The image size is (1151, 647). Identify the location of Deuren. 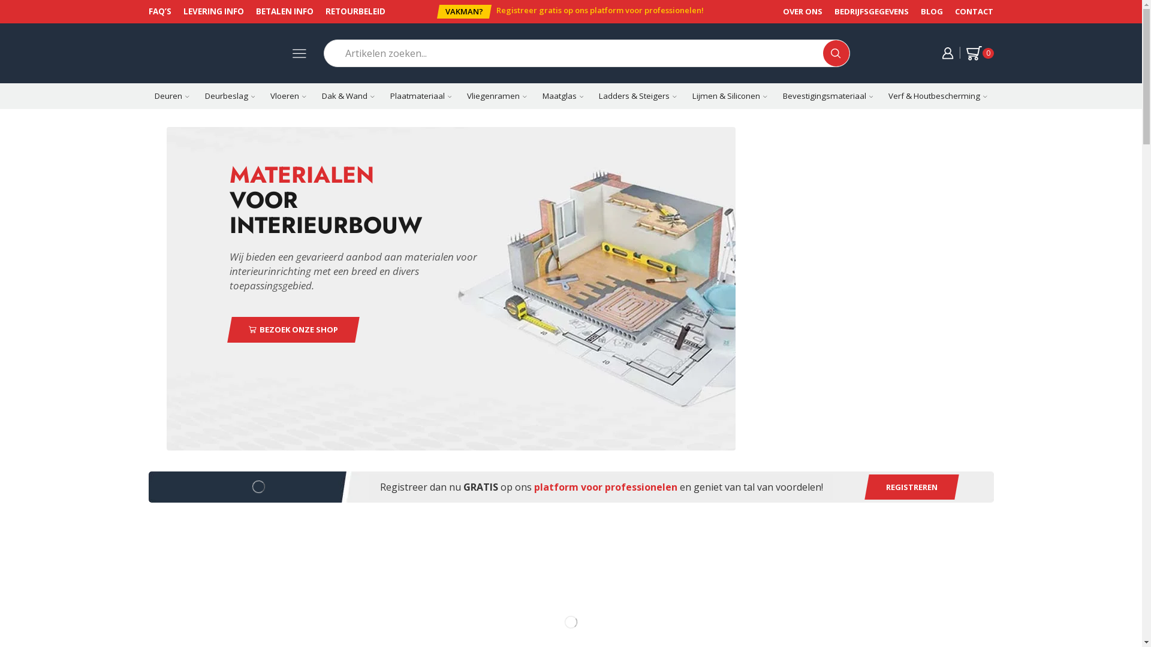
(172, 96).